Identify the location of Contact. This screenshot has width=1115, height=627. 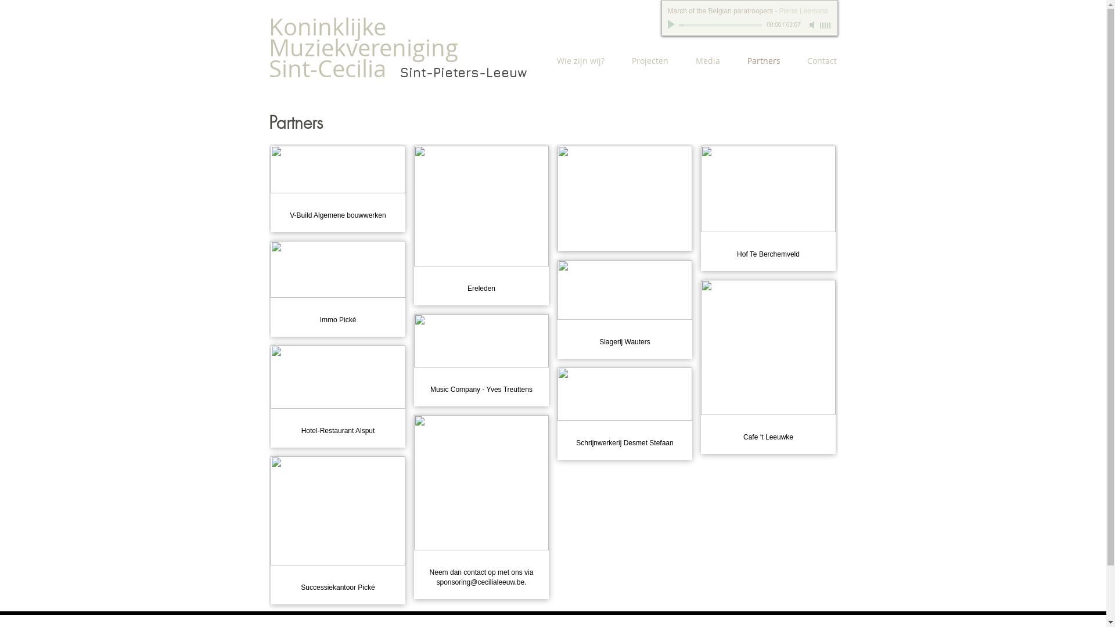
(817, 61).